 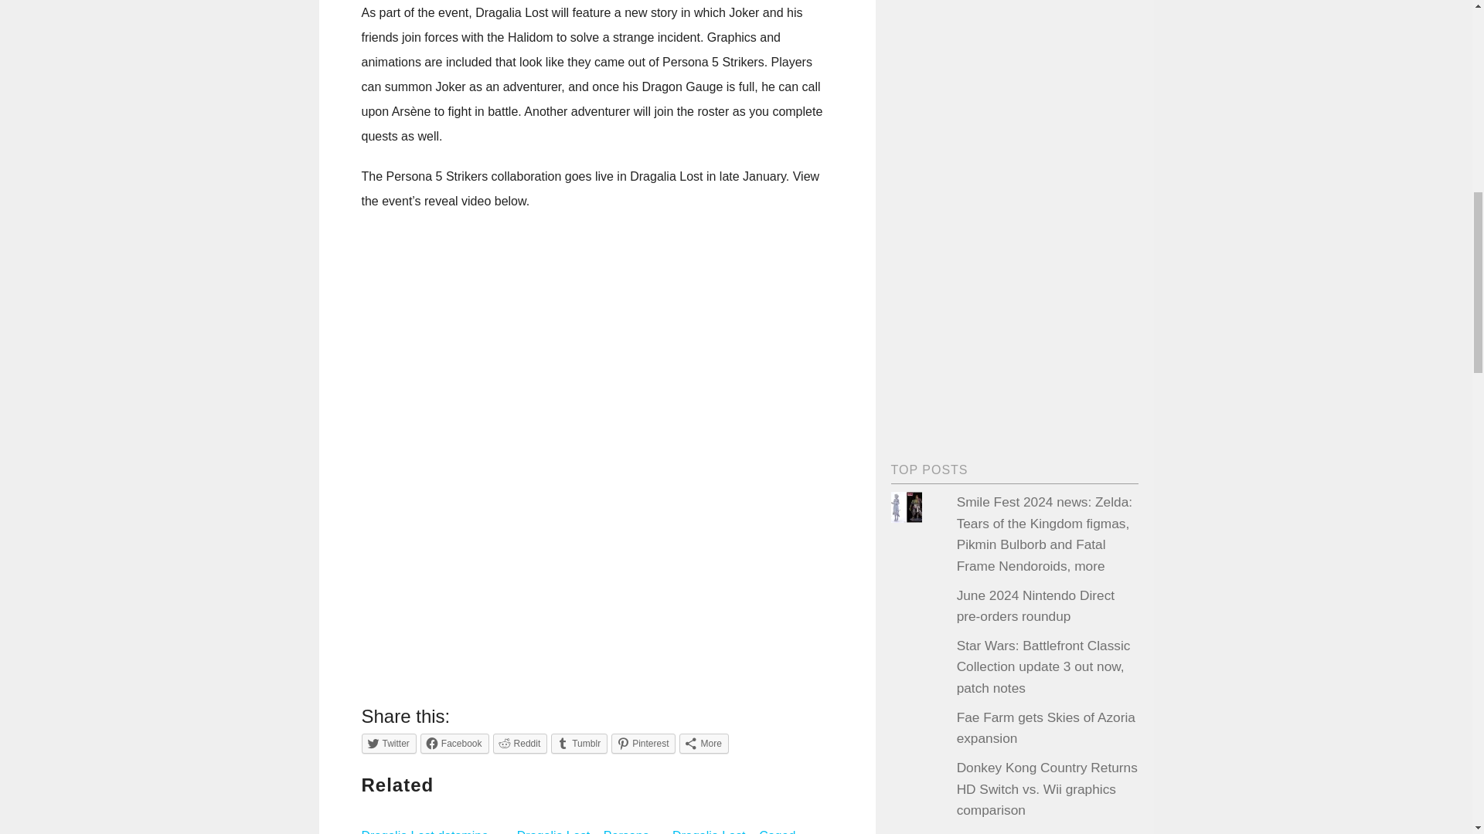 I want to click on Twitter, so click(x=390, y=744).